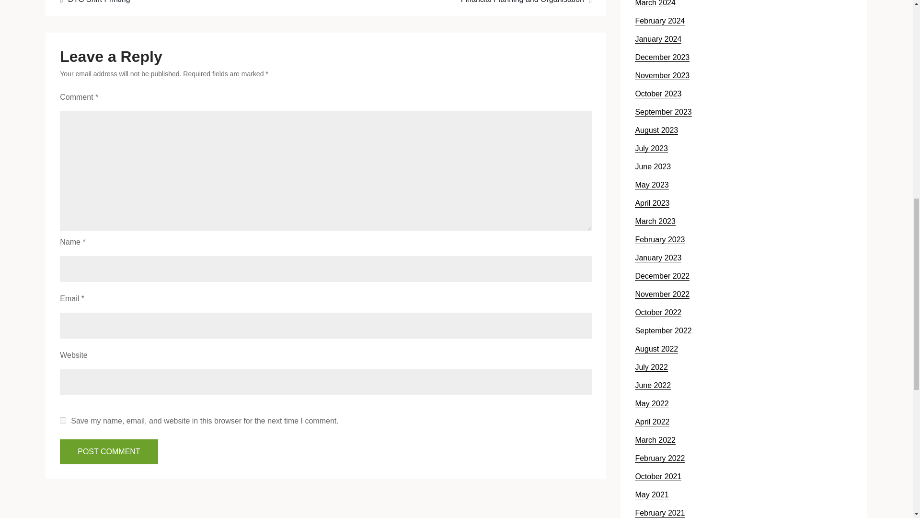  Describe the element at coordinates (663, 112) in the screenshot. I see `September 2023` at that location.